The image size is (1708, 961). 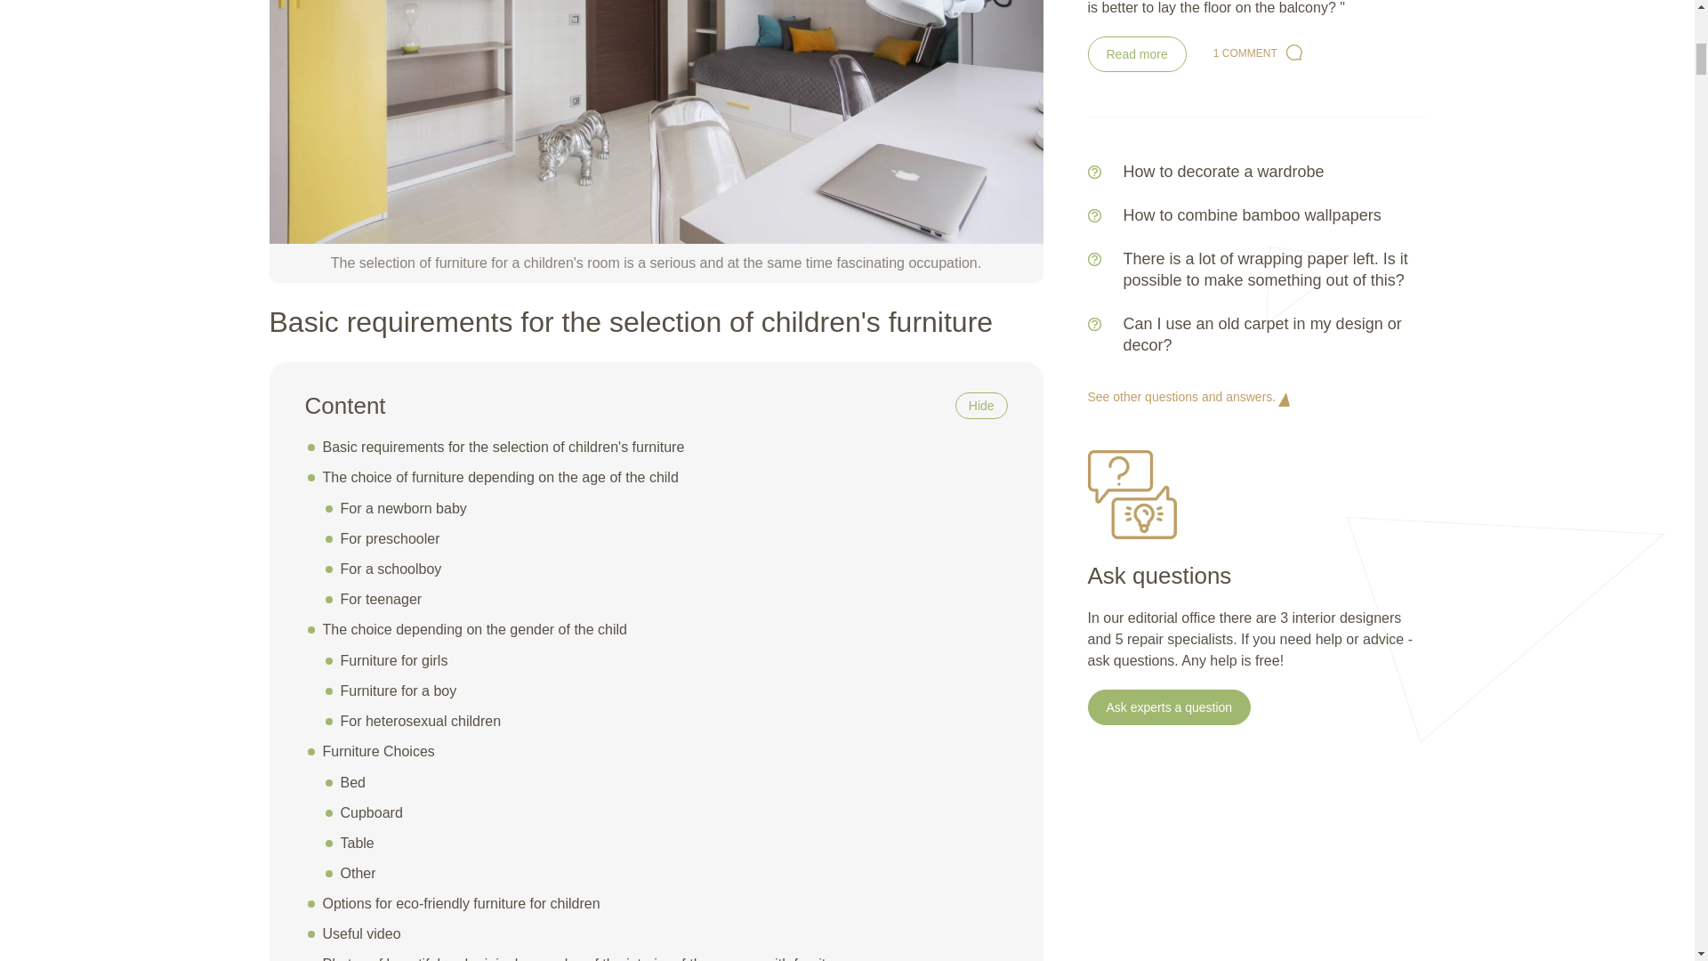 What do you see at coordinates (361, 934) in the screenshot?
I see `Useful video` at bounding box center [361, 934].